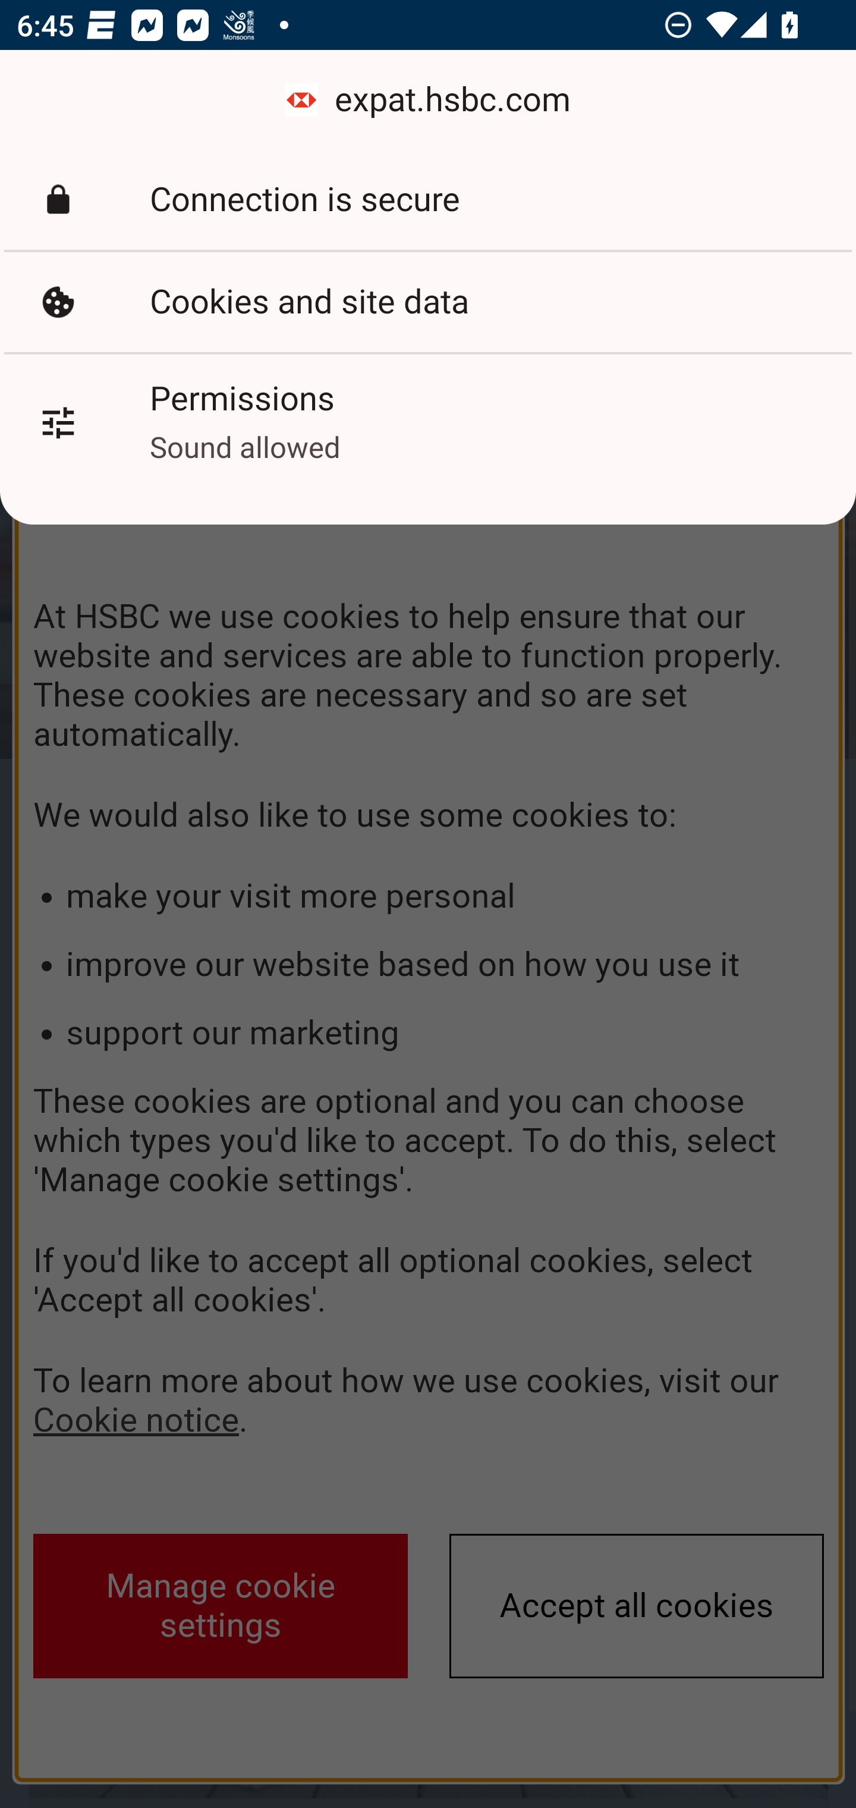 The width and height of the screenshot is (856, 1808). Describe the element at coordinates (428, 100) in the screenshot. I see `expat.hsbc.com` at that location.